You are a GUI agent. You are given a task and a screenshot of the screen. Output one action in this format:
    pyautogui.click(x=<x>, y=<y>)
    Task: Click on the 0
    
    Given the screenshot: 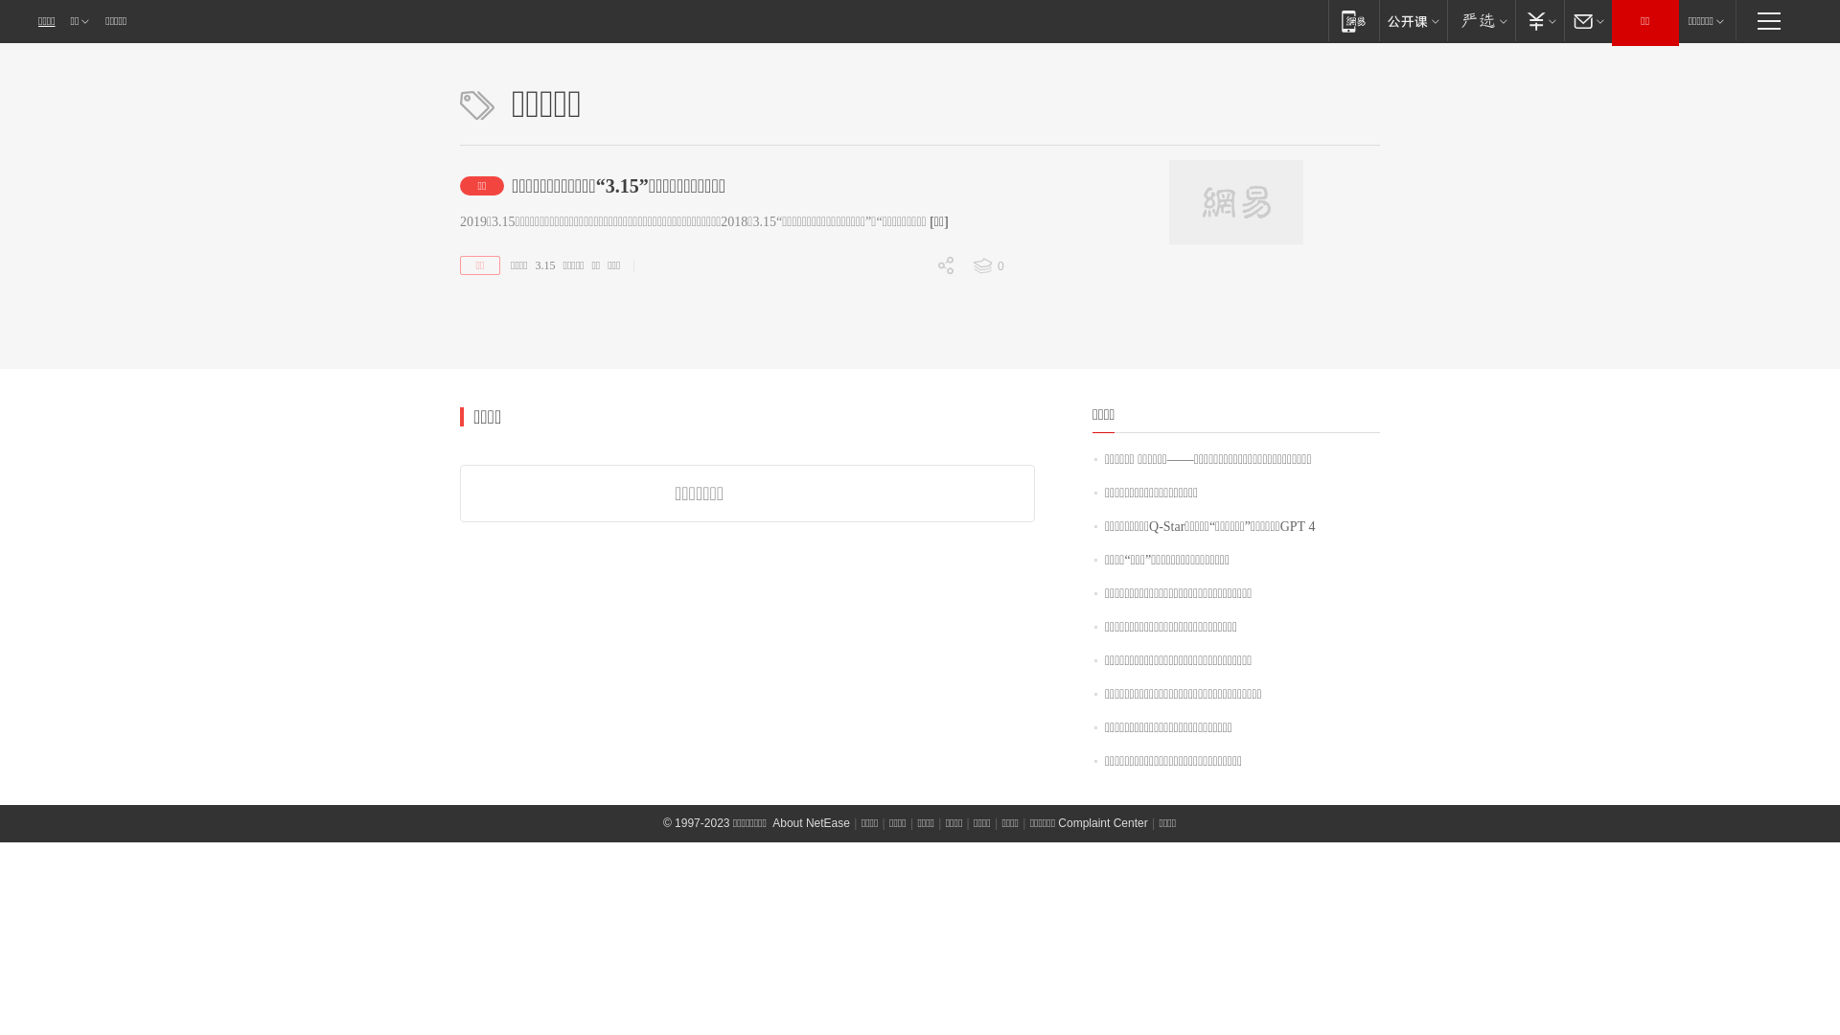 What is the action you would take?
    pyautogui.click(x=908, y=366)
    